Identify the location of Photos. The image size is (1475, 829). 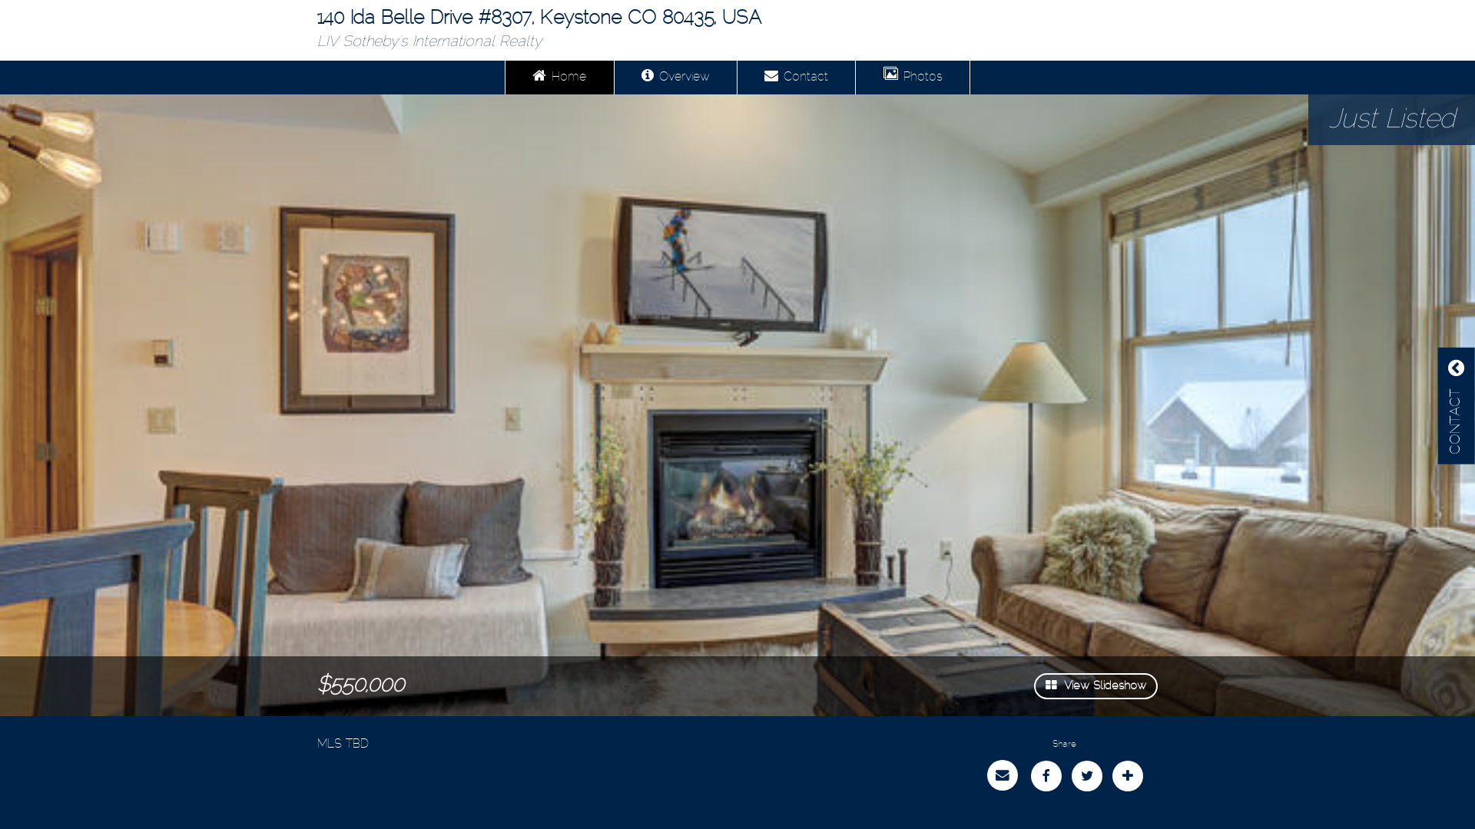
(913, 78).